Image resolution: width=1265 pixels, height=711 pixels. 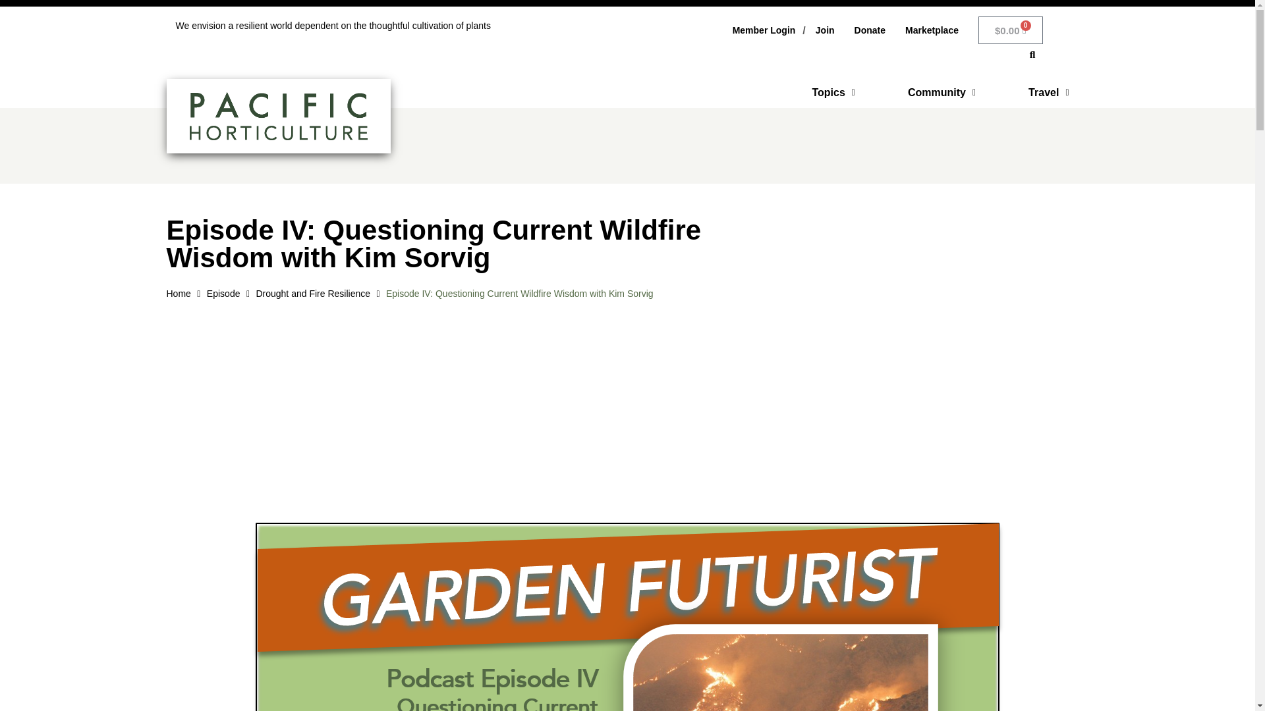 What do you see at coordinates (870, 30) in the screenshot?
I see `Donate` at bounding box center [870, 30].